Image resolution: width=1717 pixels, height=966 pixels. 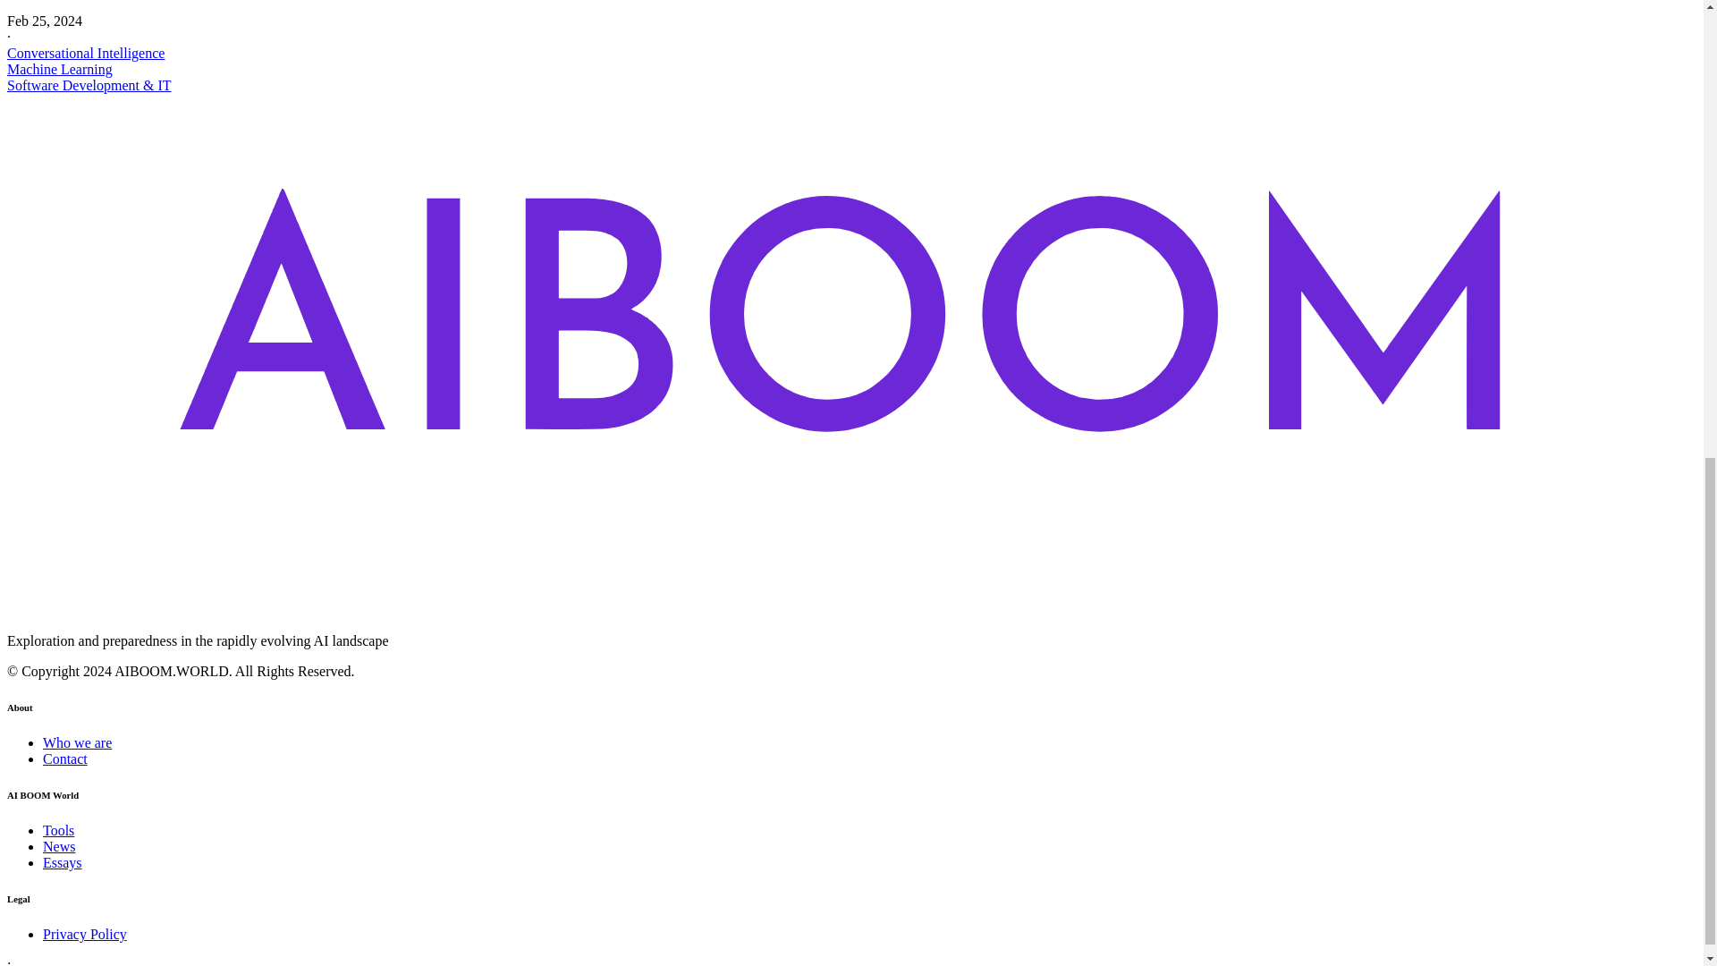 What do you see at coordinates (63, 862) in the screenshot?
I see `Essays` at bounding box center [63, 862].